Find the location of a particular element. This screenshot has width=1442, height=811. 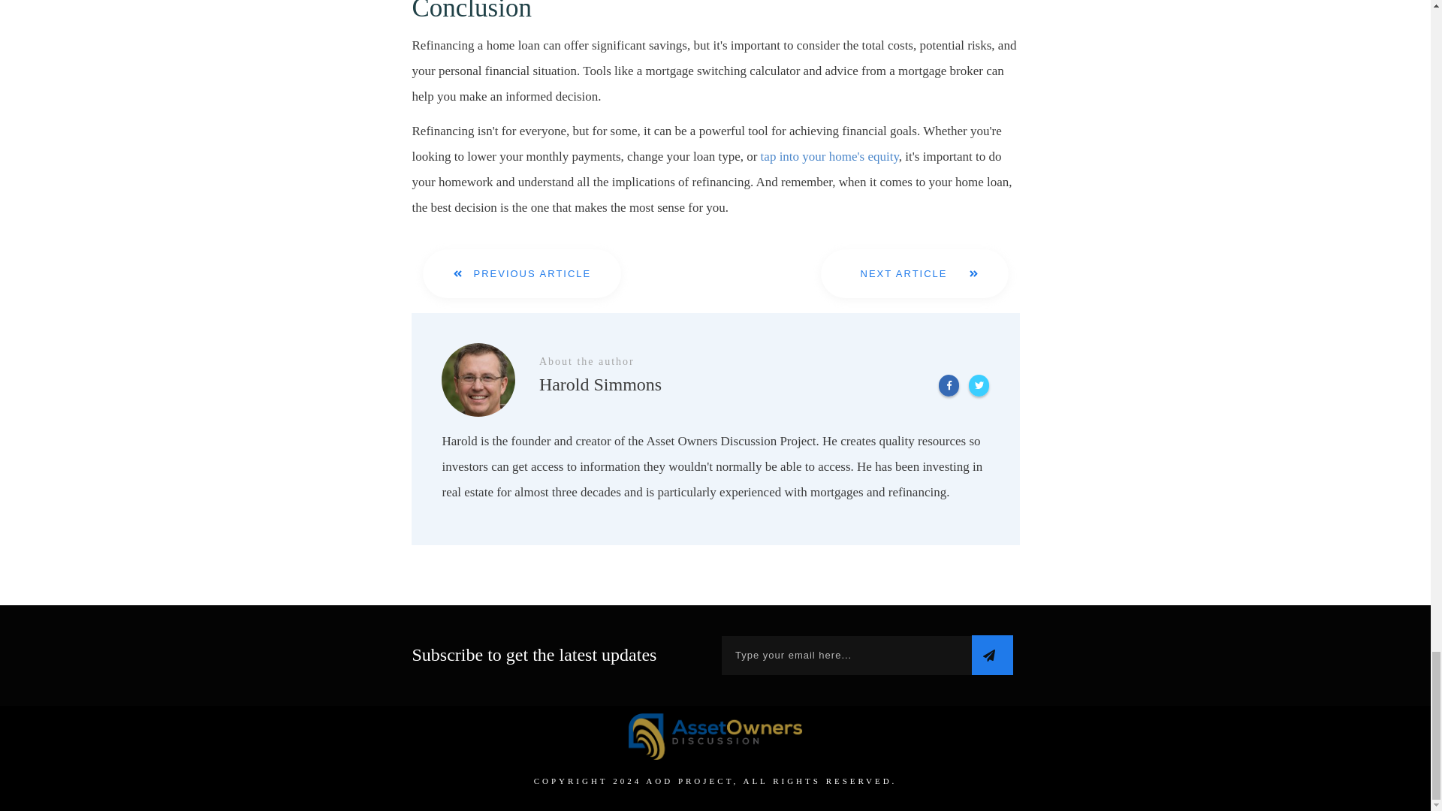

tap into your home's equity is located at coordinates (828, 156).